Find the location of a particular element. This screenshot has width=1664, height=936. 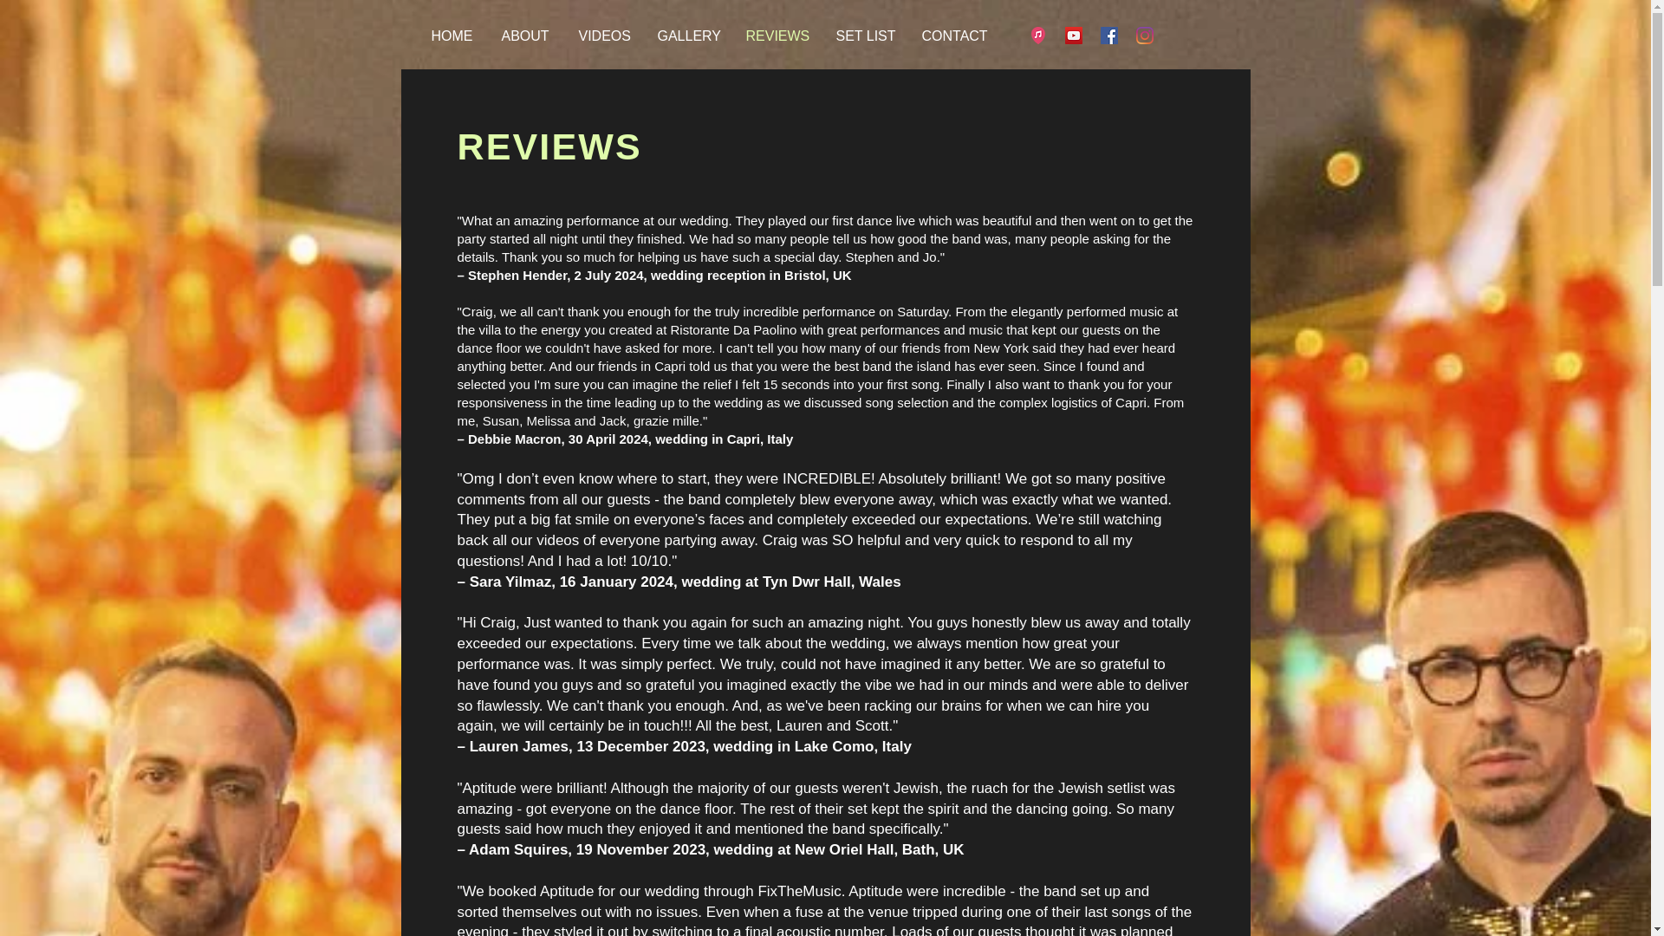

ABOUT is located at coordinates (530, 35).